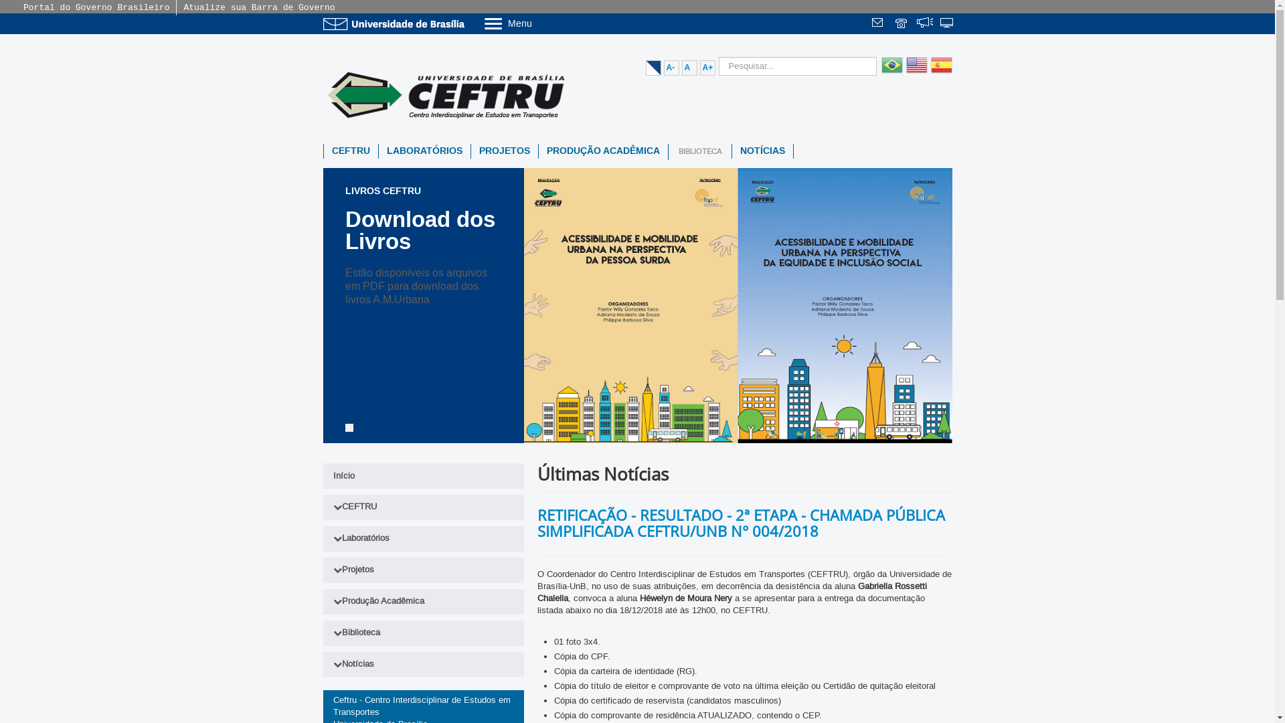 The height and width of the screenshot is (723, 1285). I want to click on Menu, so click(542, 23).